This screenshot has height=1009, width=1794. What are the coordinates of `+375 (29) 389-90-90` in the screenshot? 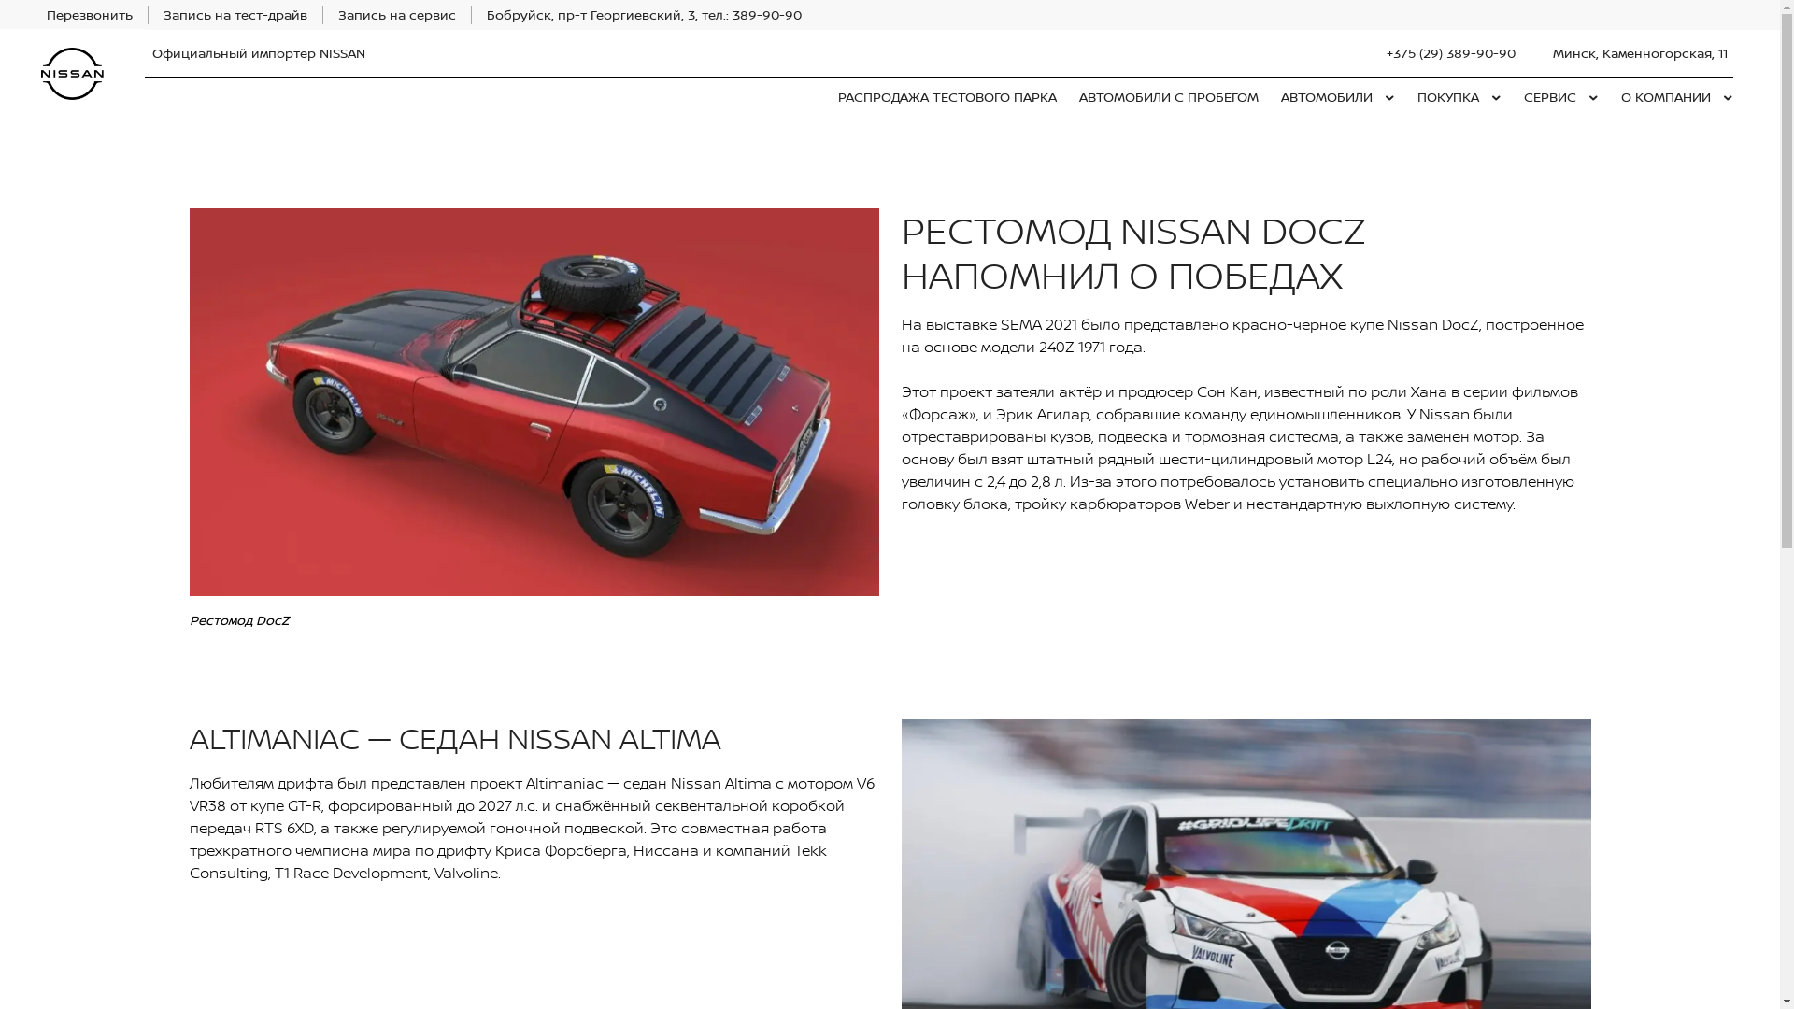 It's located at (1451, 53).